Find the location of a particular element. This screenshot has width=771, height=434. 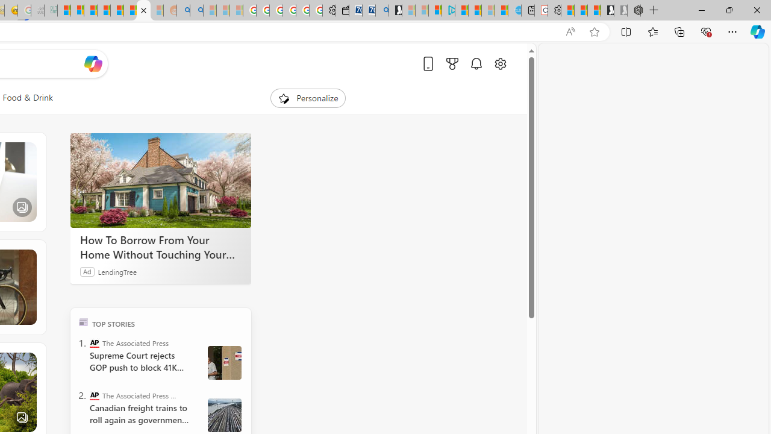

The Associated Press is located at coordinates (94, 342).